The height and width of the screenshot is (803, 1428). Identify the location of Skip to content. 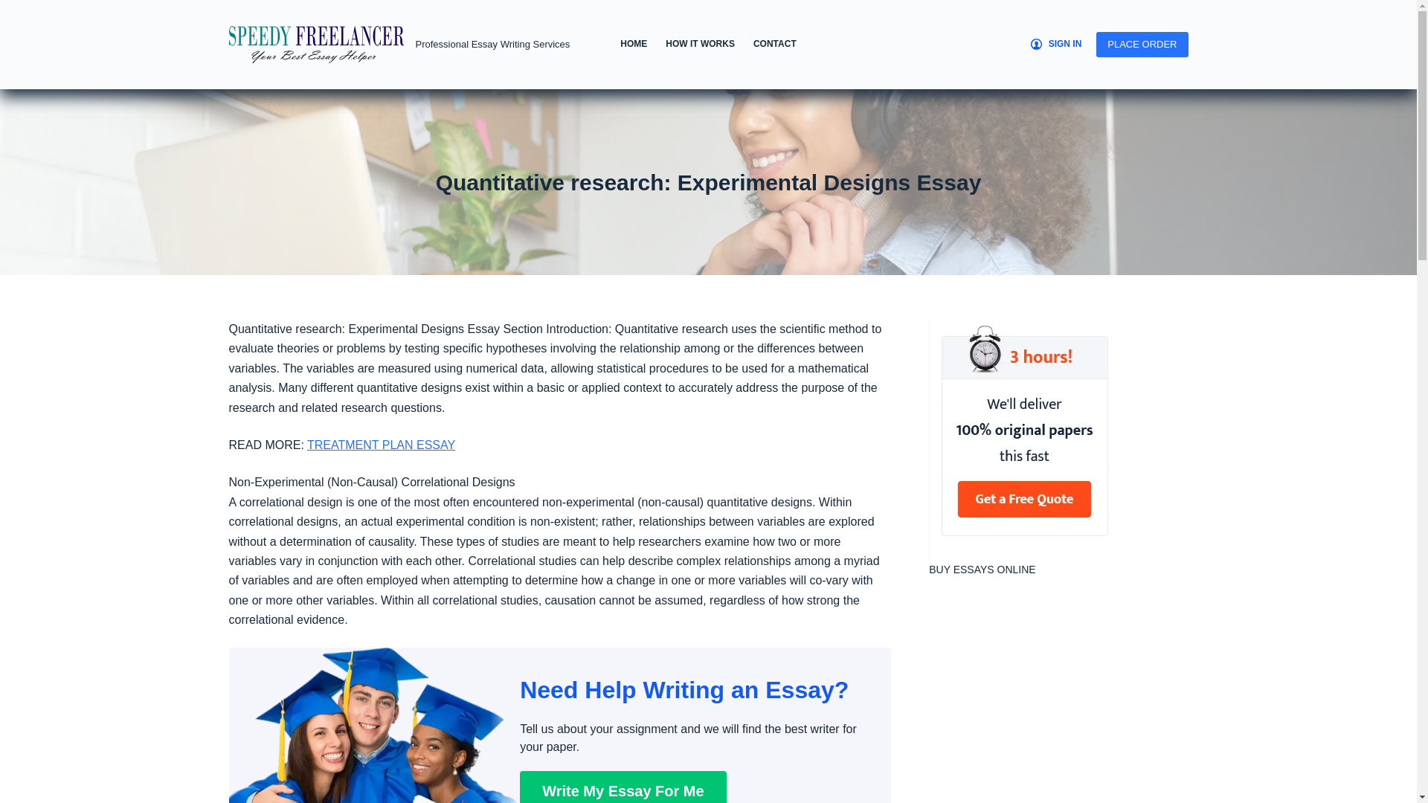
(15, 7).